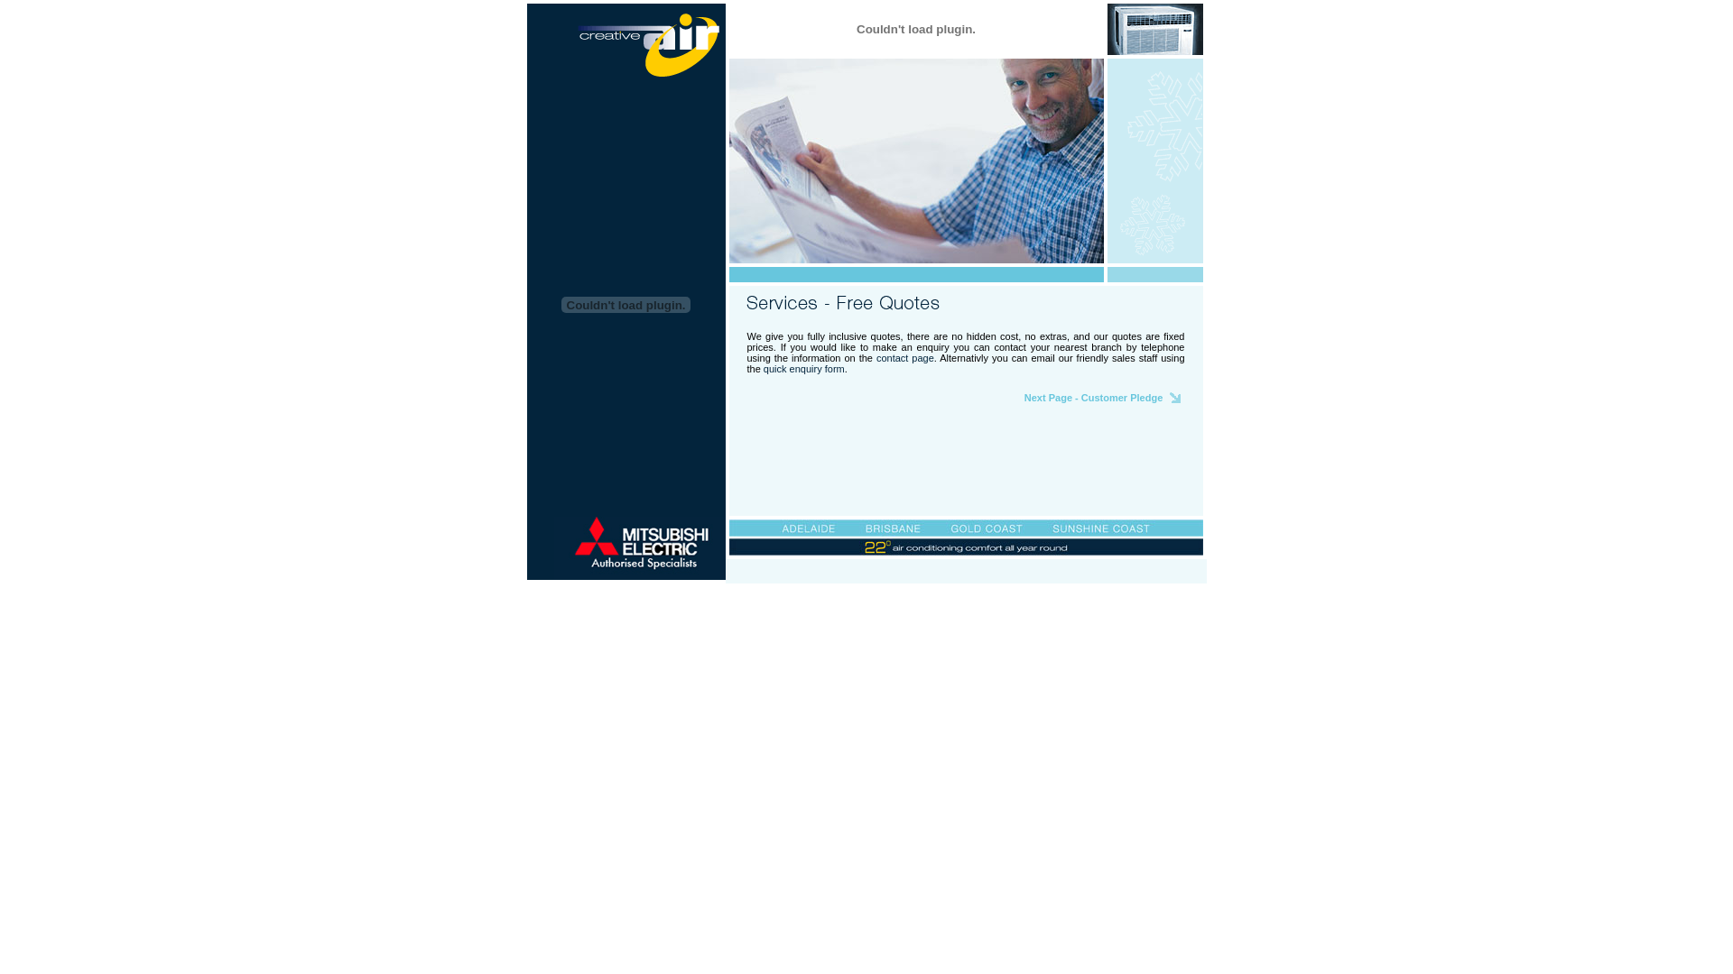  What do you see at coordinates (804, 369) in the screenshot?
I see `quick enquiry form` at bounding box center [804, 369].